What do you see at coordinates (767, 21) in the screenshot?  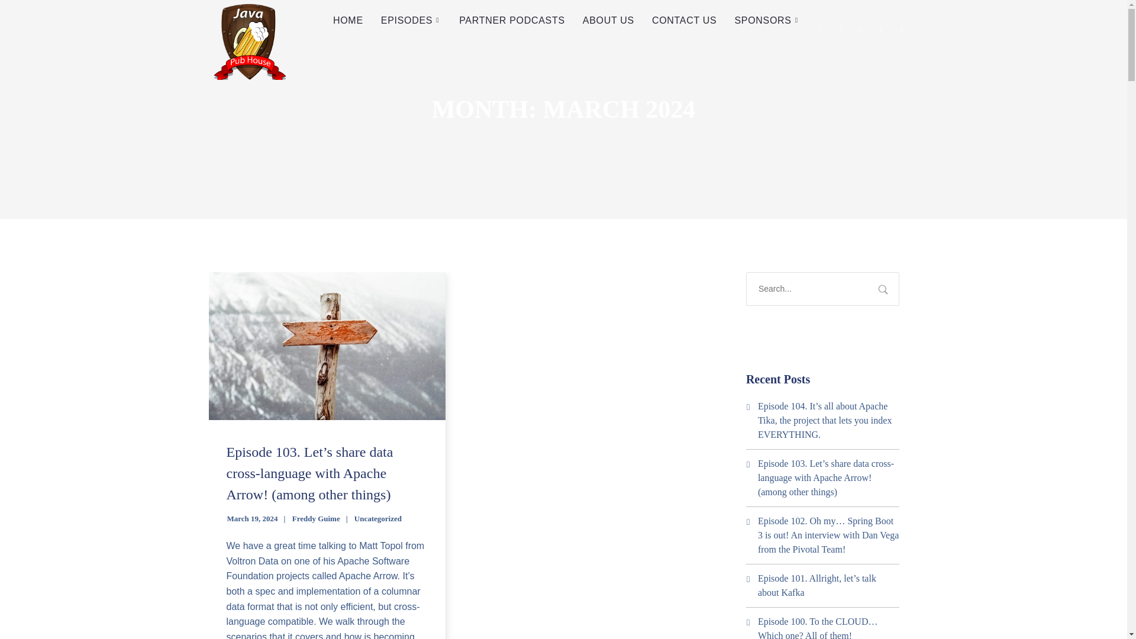 I see `SPONSORS` at bounding box center [767, 21].